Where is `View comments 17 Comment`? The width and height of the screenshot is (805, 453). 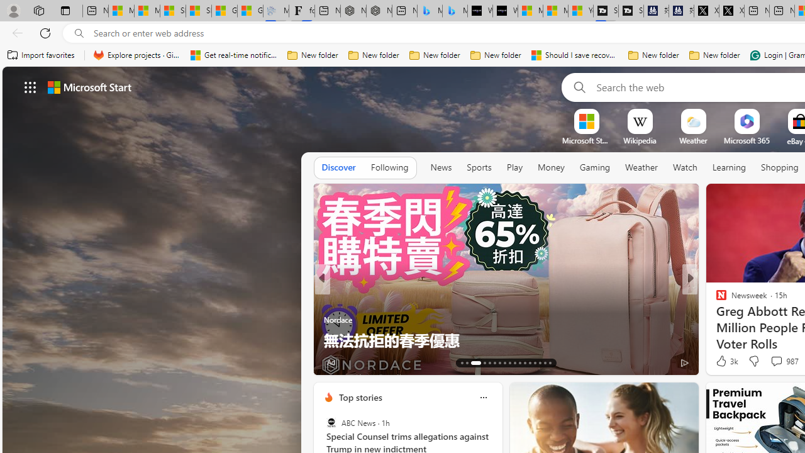 View comments 17 Comment is located at coordinates (782, 361).